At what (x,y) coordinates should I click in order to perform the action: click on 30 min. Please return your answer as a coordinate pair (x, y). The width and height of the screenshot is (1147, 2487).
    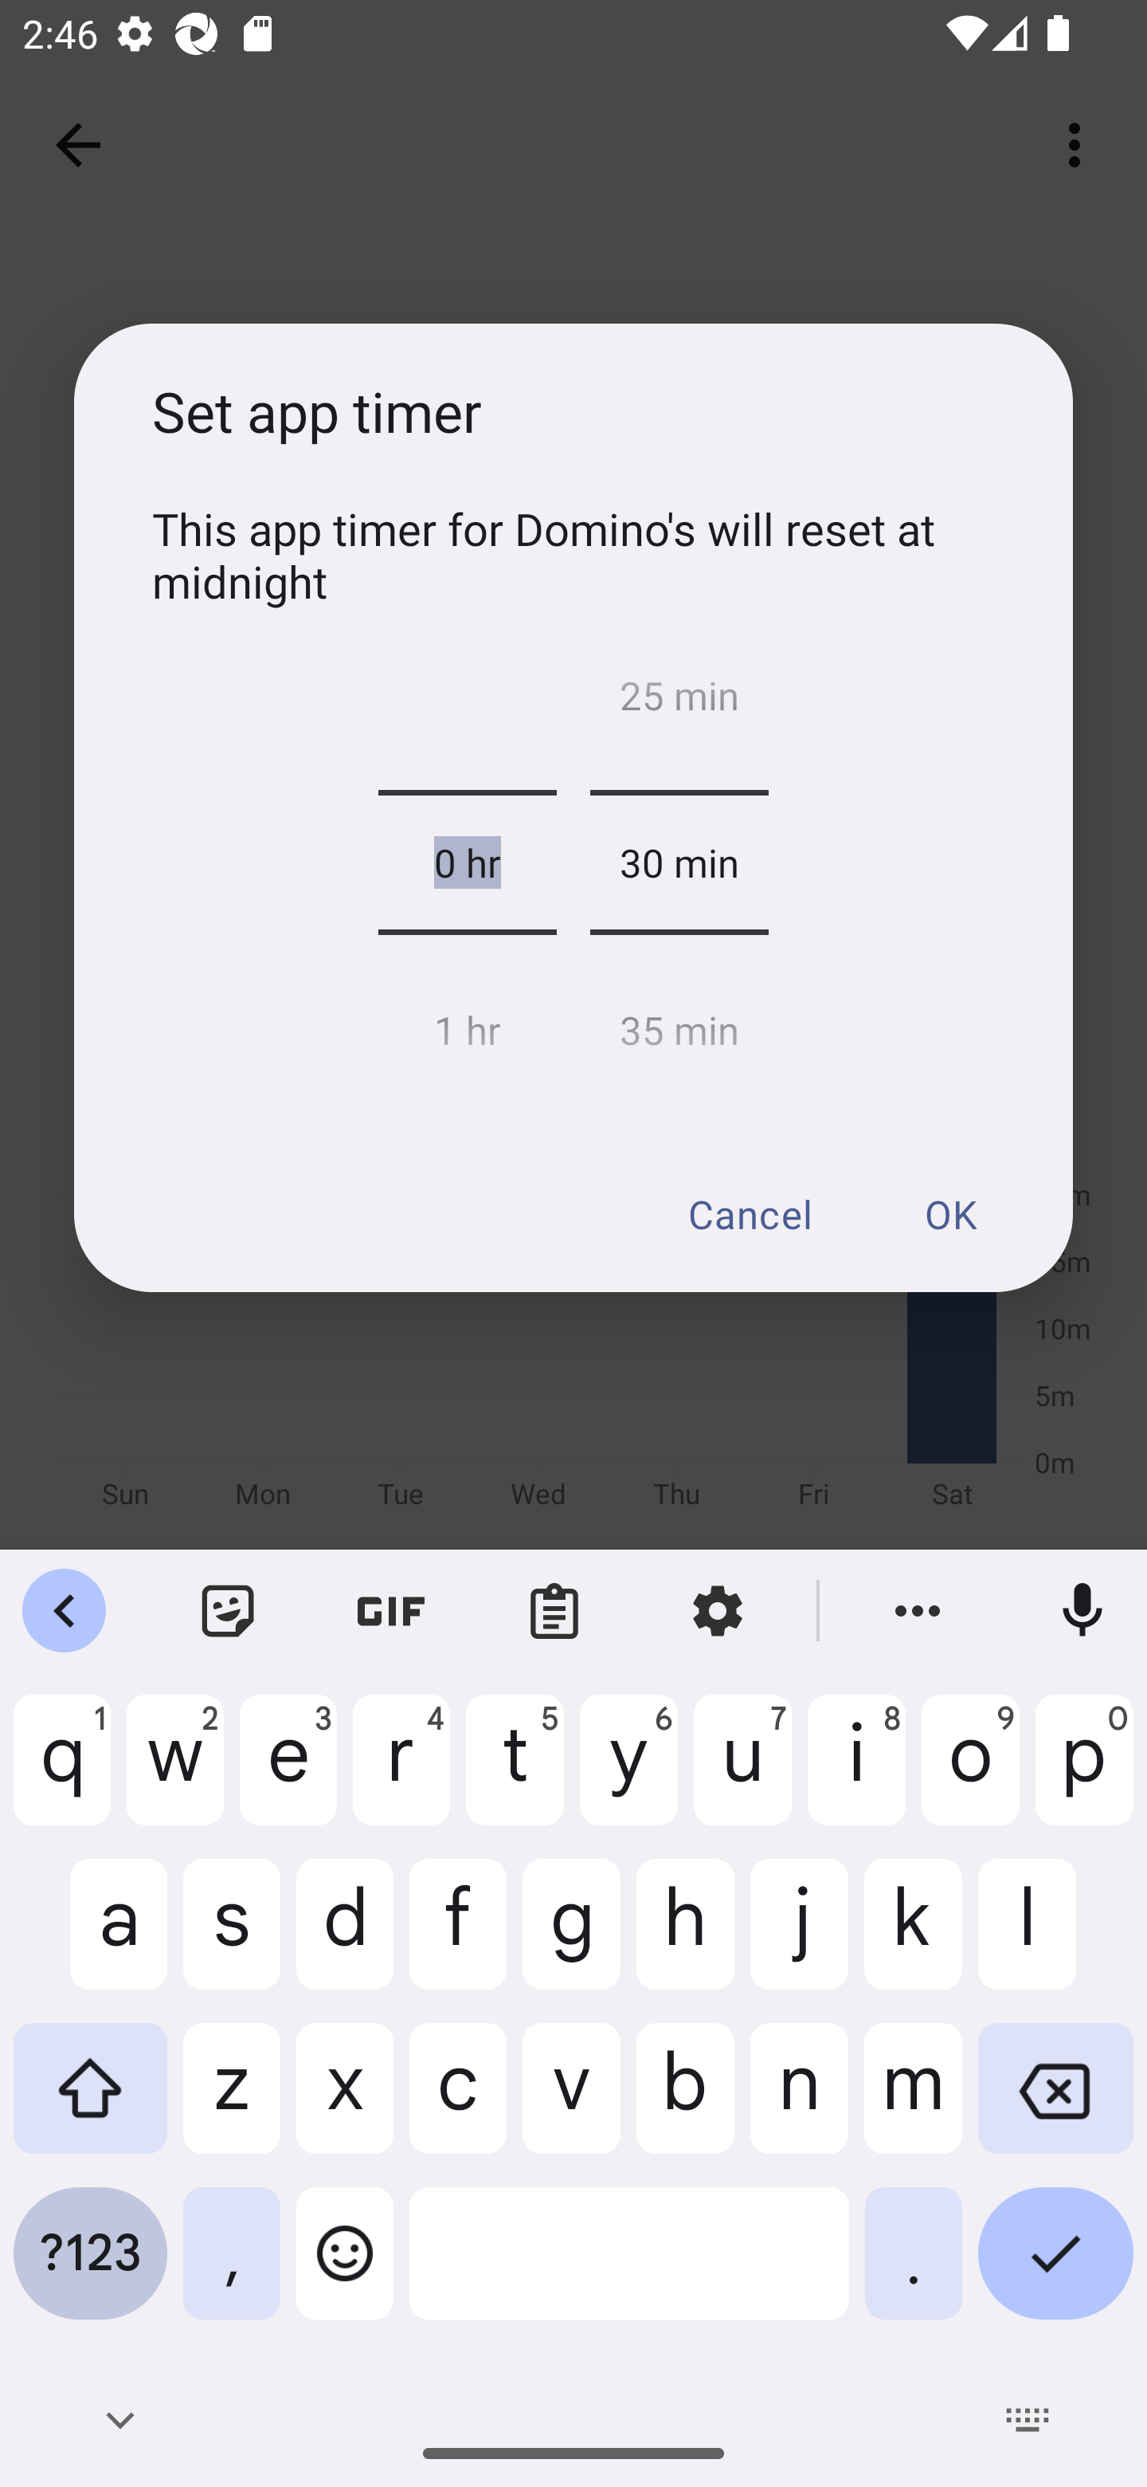
    Looking at the image, I should click on (679, 862).